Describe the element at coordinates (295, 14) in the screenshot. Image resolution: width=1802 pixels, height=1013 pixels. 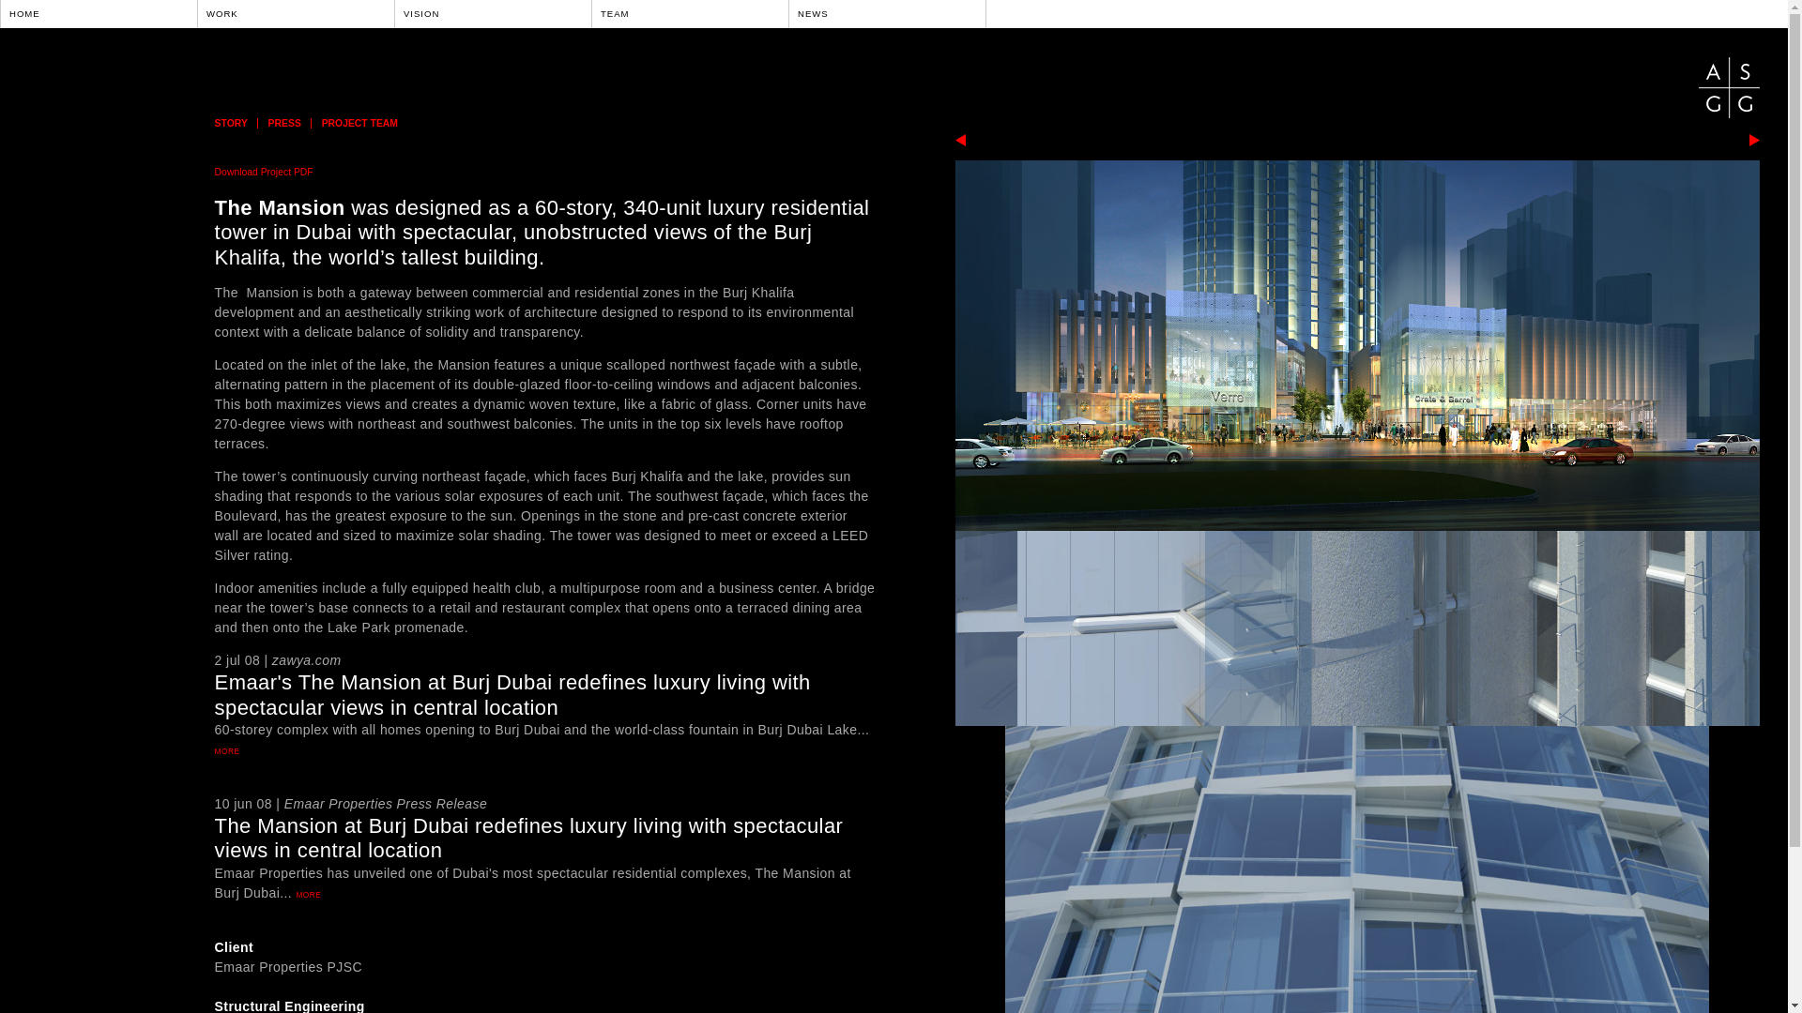
I see `WORK` at that location.